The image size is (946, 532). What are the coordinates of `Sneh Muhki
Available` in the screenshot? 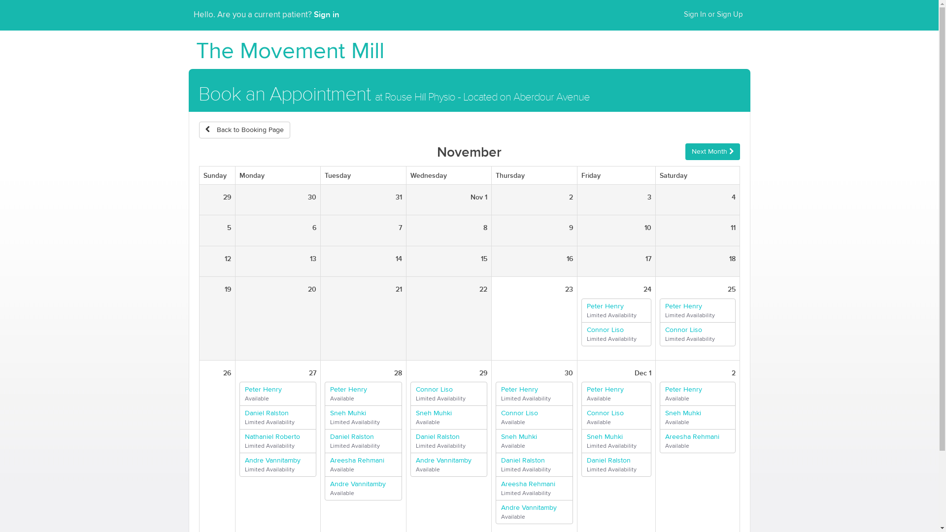 It's located at (449, 418).